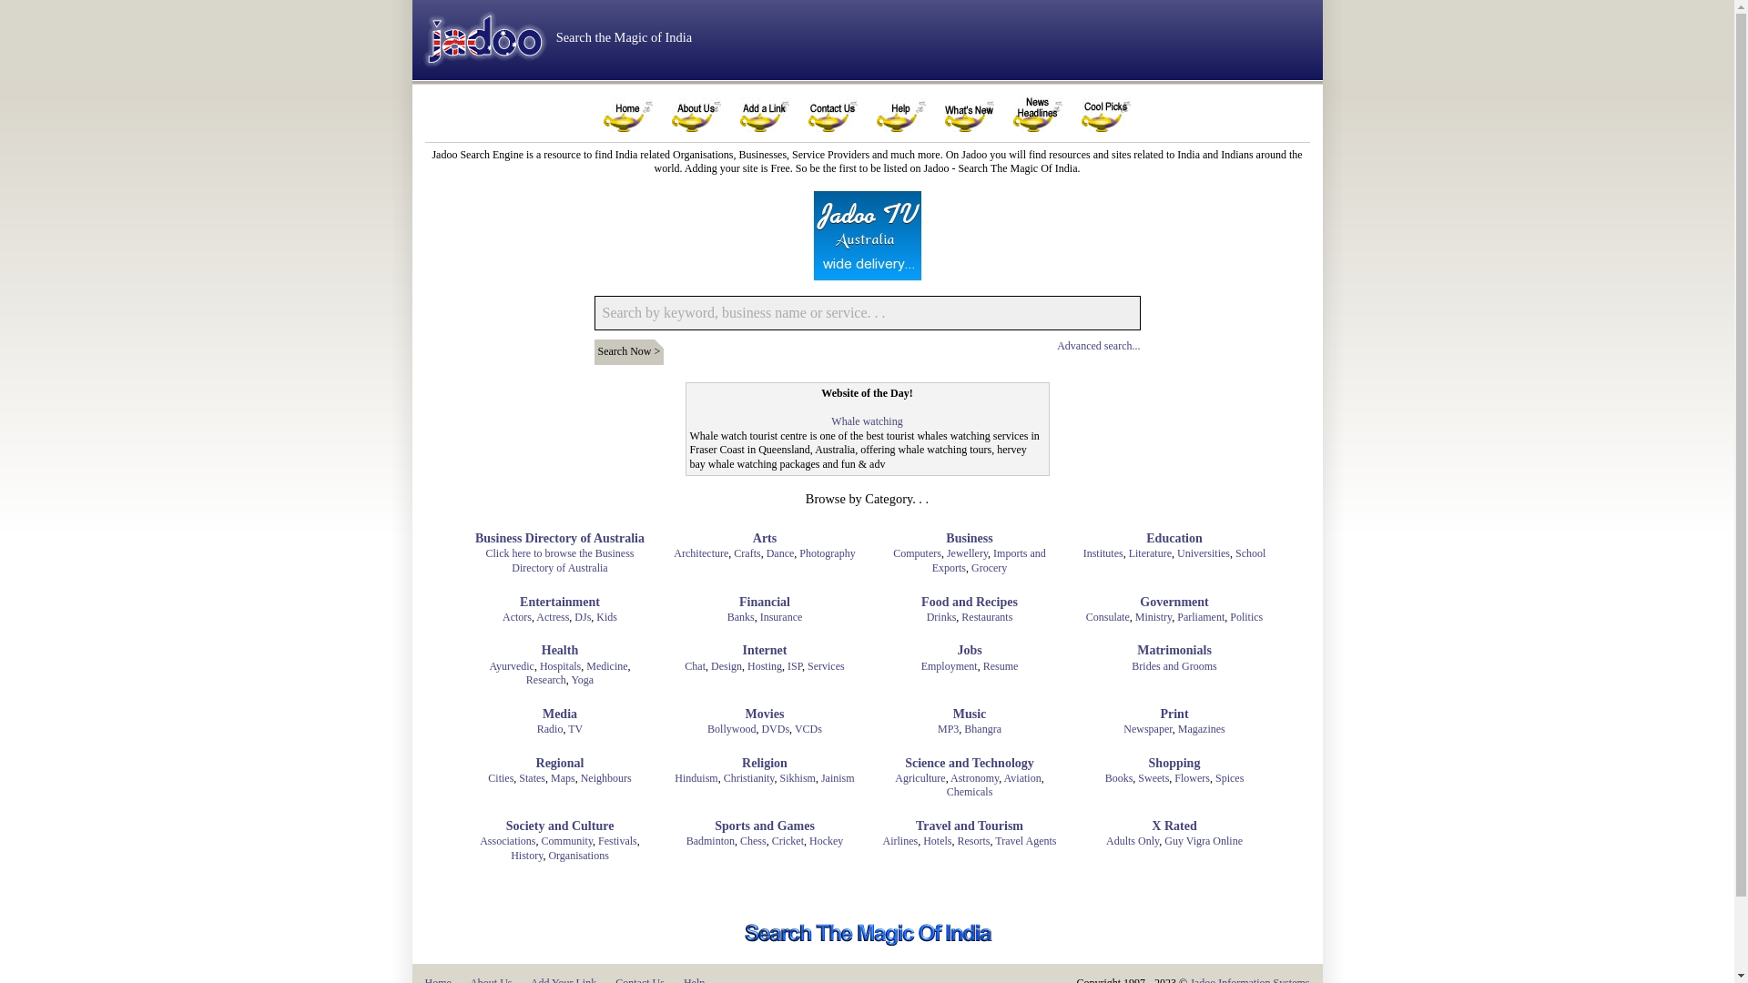 This screenshot has height=983, width=1748. Describe the element at coordinates (501, 778) in the screenshot. I see `Cities` at that location.